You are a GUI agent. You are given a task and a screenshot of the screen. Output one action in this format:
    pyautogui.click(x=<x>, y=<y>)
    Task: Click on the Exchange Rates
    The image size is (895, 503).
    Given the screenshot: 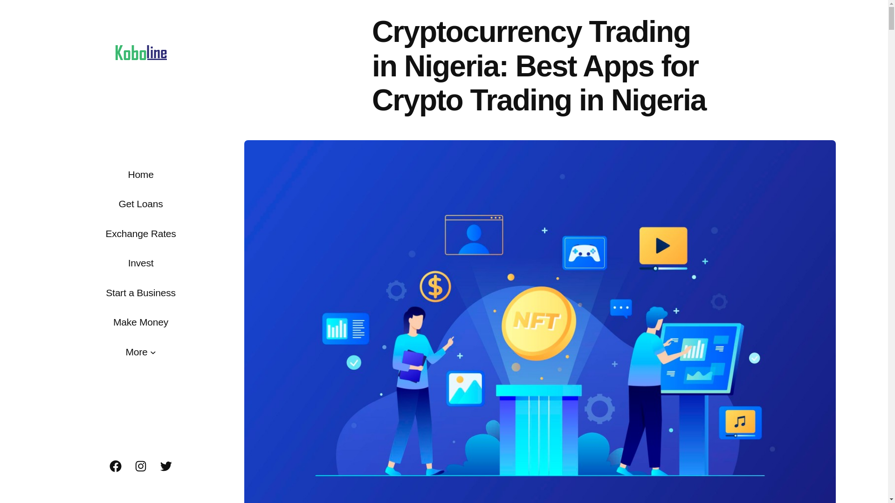 What is the action you would take?
    pyautogui.click(x=140, y=234)
    